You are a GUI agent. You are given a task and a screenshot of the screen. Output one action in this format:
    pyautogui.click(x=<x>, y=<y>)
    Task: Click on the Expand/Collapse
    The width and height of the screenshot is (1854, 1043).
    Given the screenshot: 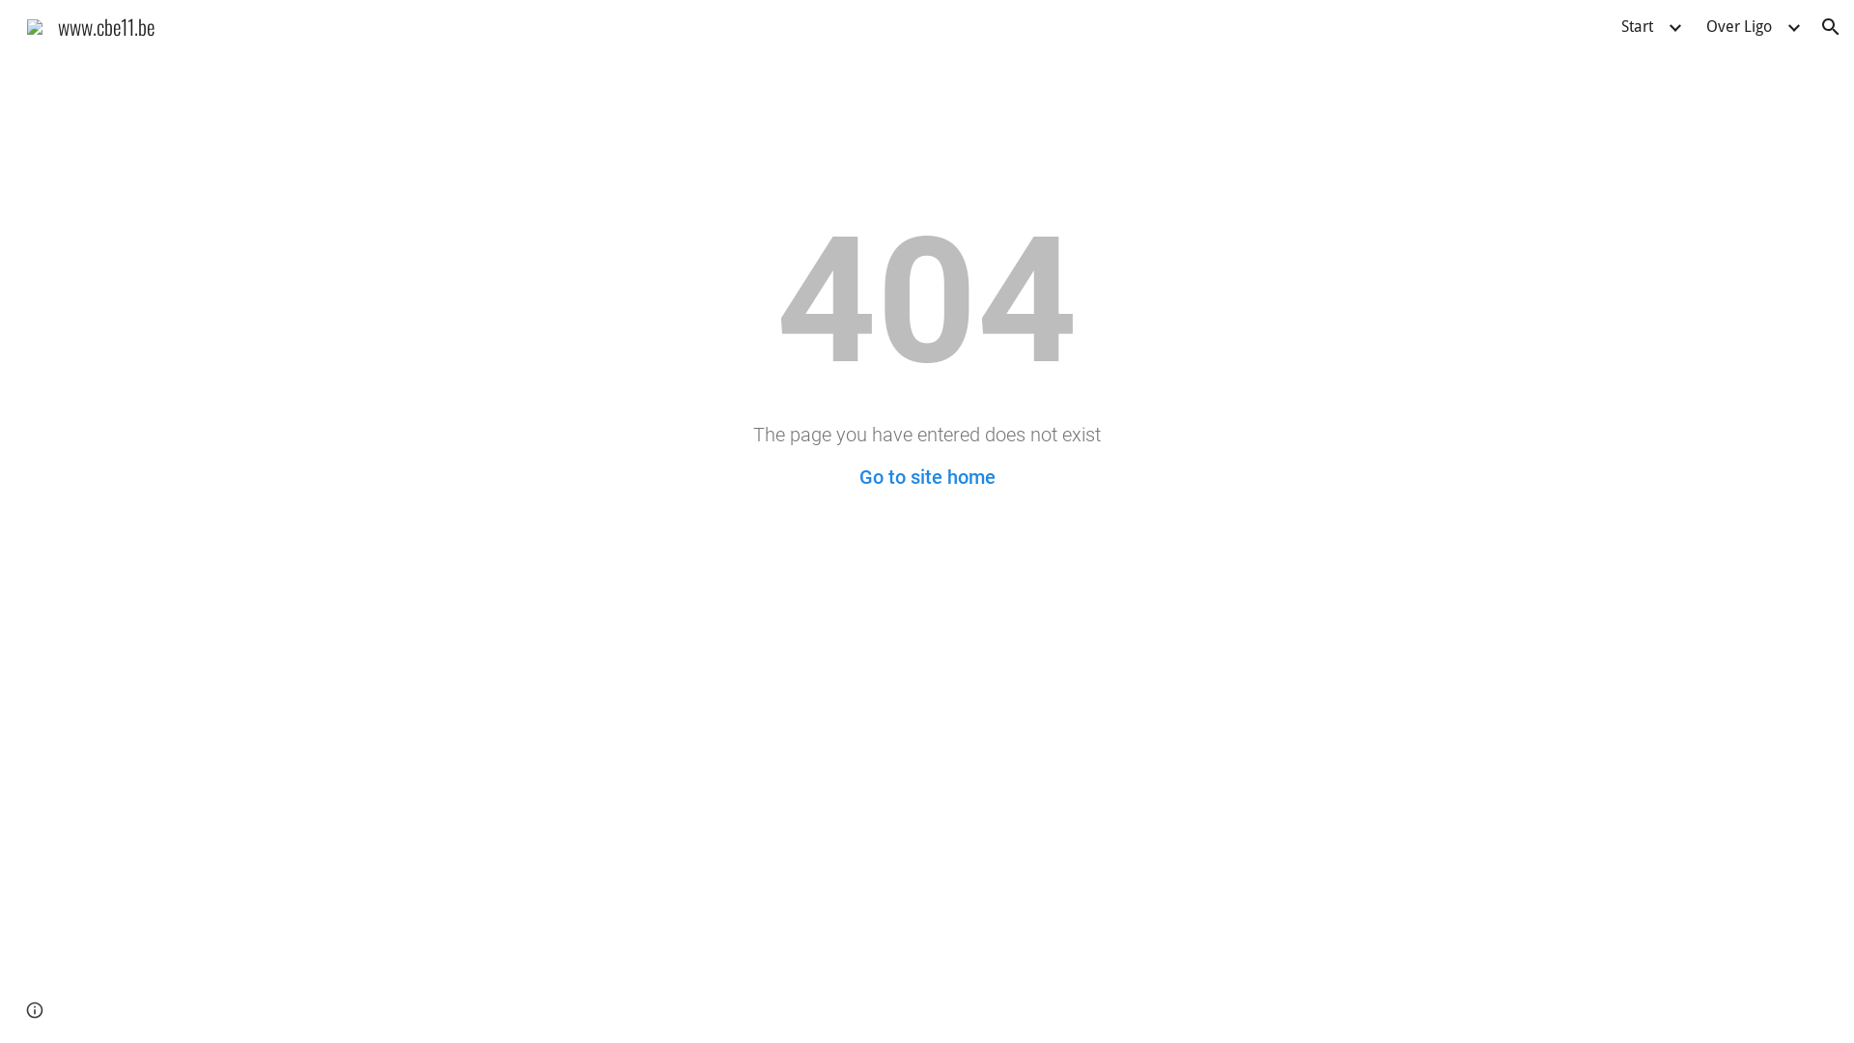 What is the action you would take?
    pyautogui.click(x=1793, y=27)
    